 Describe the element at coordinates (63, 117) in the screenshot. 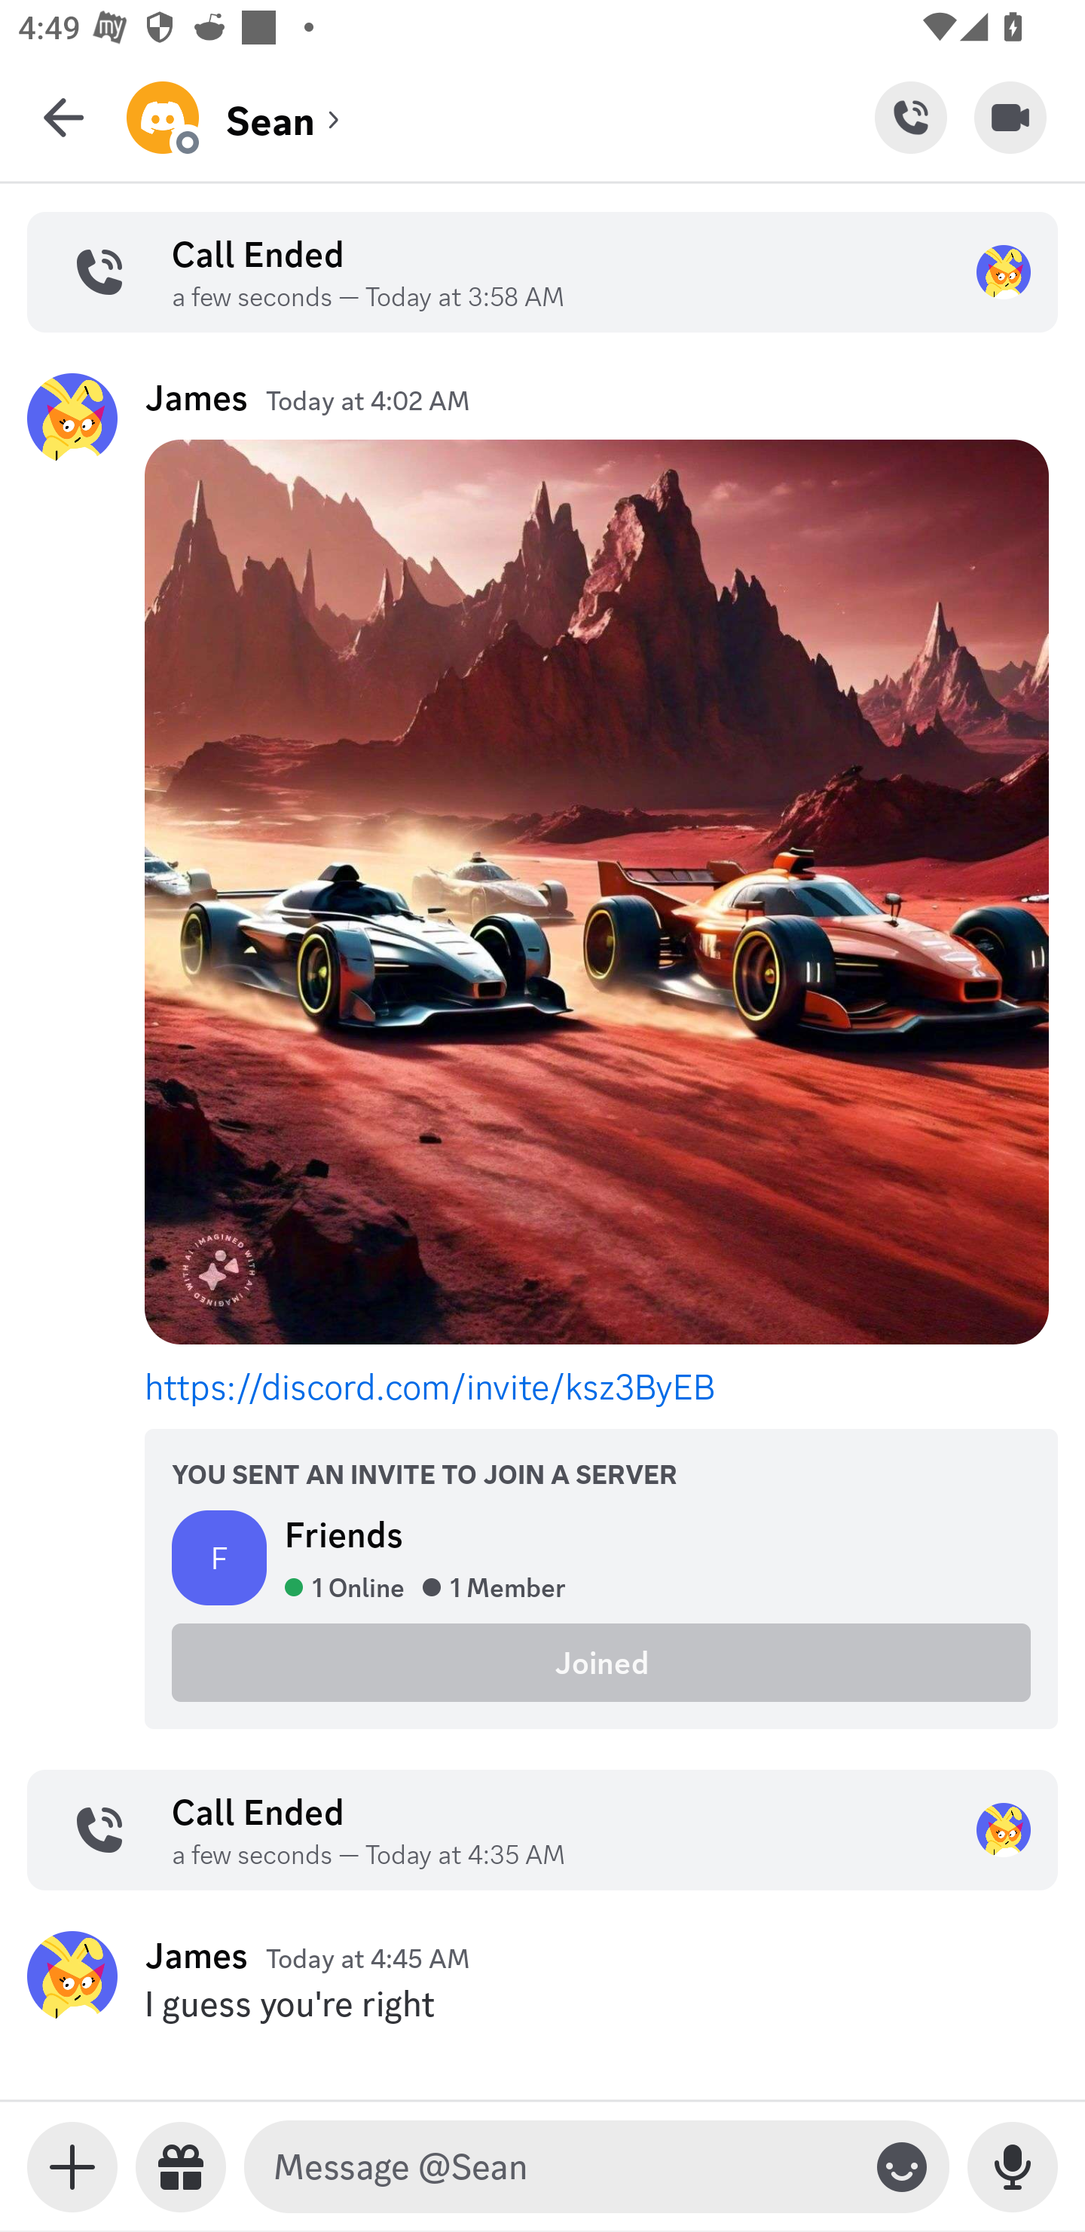

I see `Back` at that location.